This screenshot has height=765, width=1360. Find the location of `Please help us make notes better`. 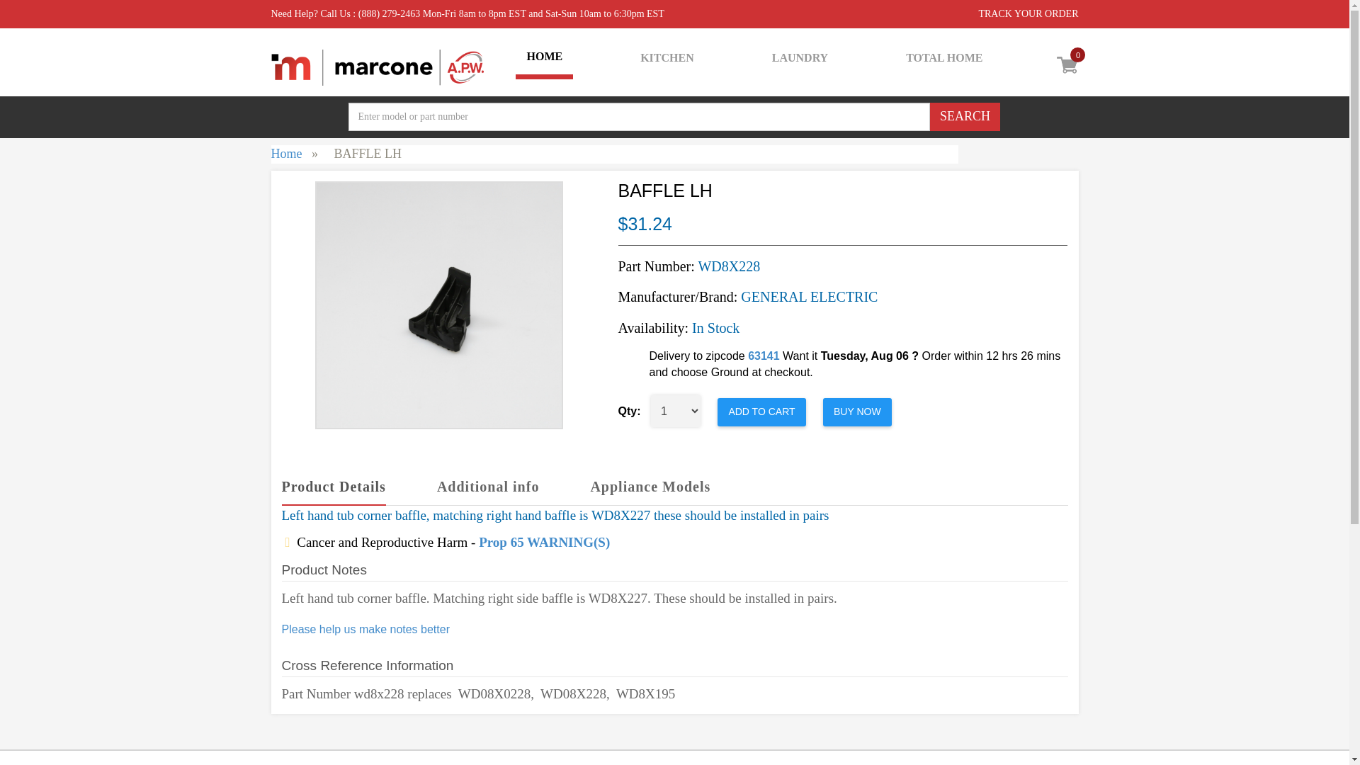

Please help us make notes better is located at coordinates (365, 629).